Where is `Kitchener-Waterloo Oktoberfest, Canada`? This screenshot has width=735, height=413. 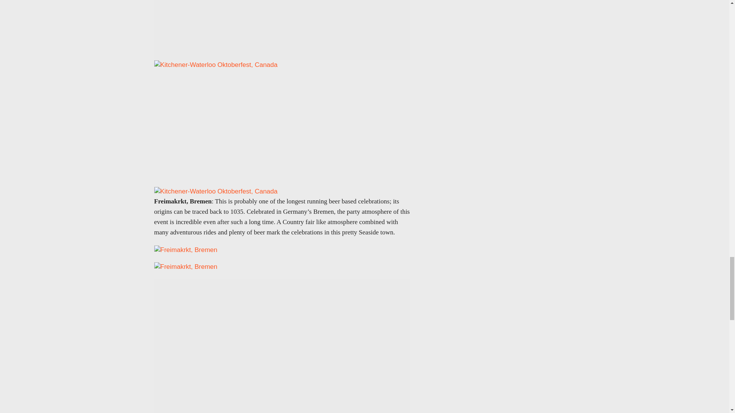 Kitchener-Waterloo Oktoberfest, Canada is located at coordinates (215, 192).